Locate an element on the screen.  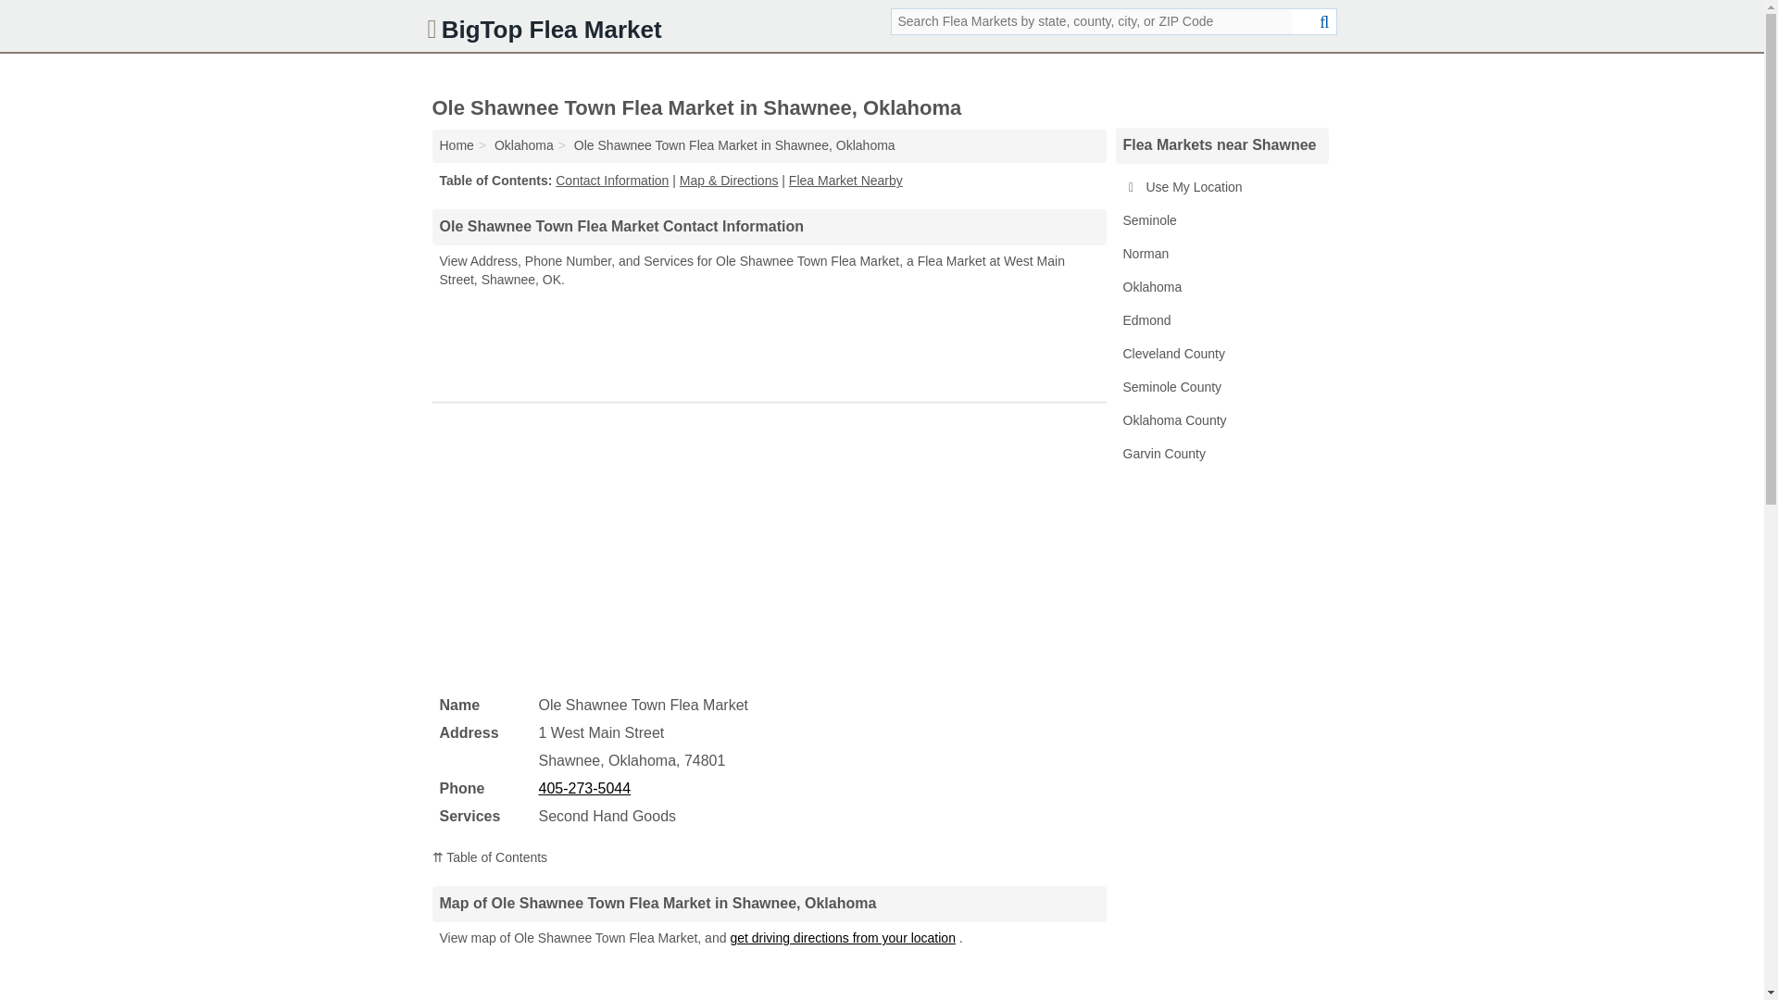
Flea Markets Near Me is located at coordinates (1221, 187).